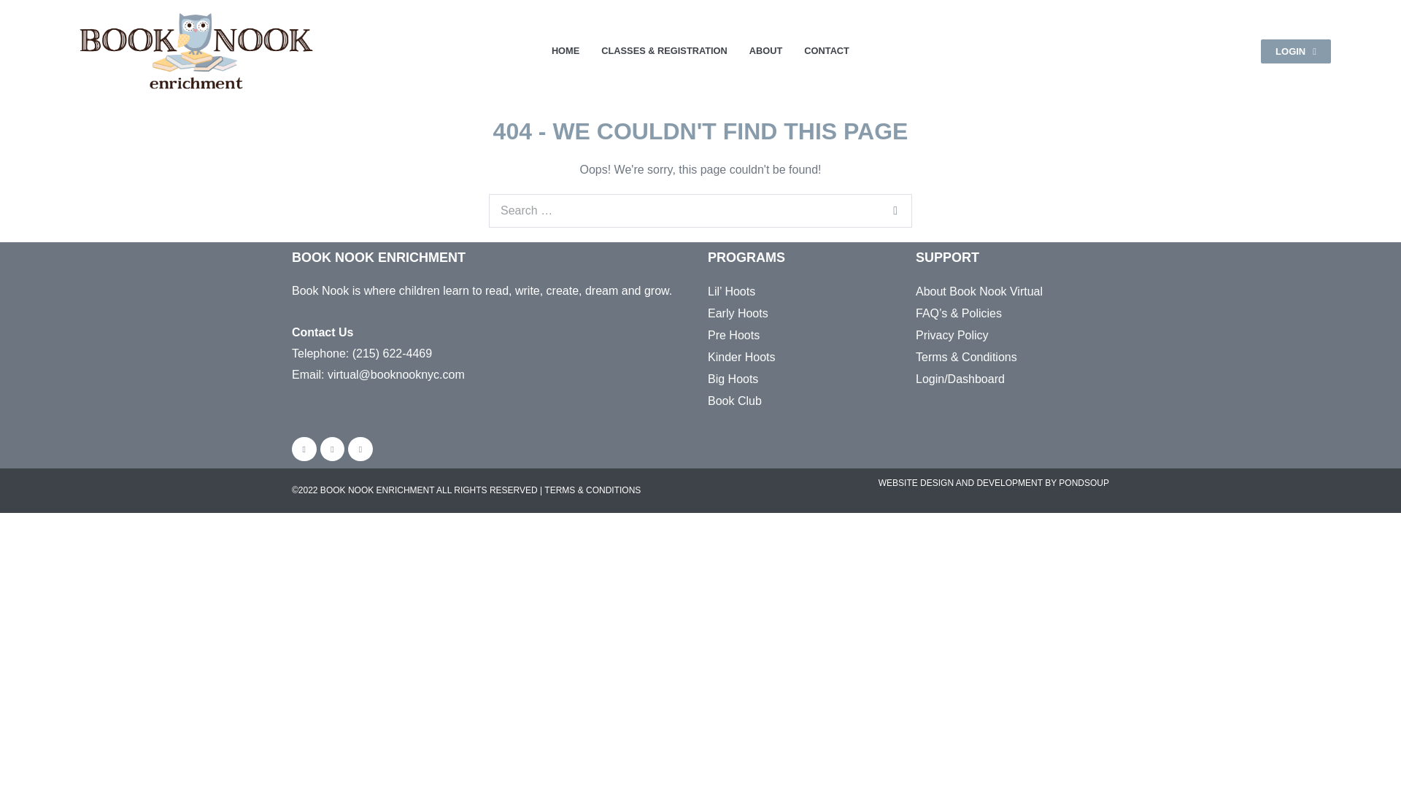 Image resolution: width=1401 pixels, height=788 pixels. What do you see at coordinates (784, 313) in the screenshot?
I see `Early Hoots` at bounding box center [784, 313].